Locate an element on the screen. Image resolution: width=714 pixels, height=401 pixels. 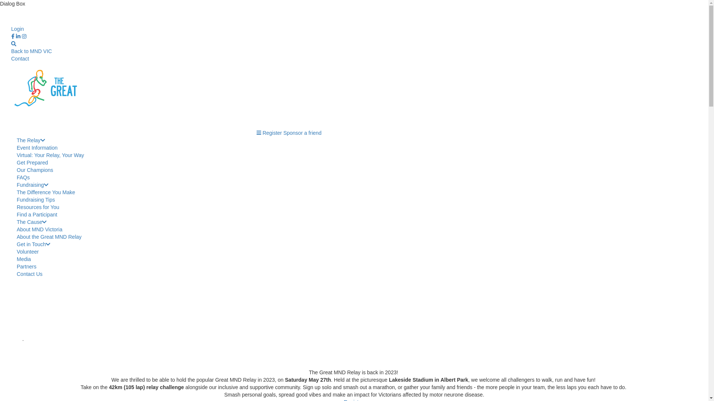
Volunteer is located at coordinates (28, 252).